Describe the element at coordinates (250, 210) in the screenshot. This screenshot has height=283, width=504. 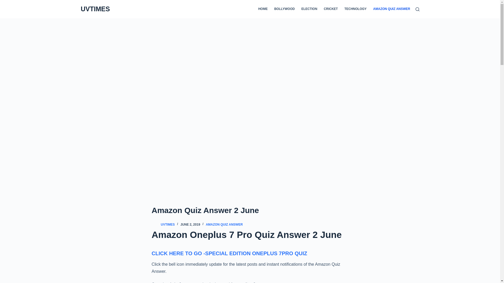
I see `Amazon Quiz Answer 2 June` at that location.